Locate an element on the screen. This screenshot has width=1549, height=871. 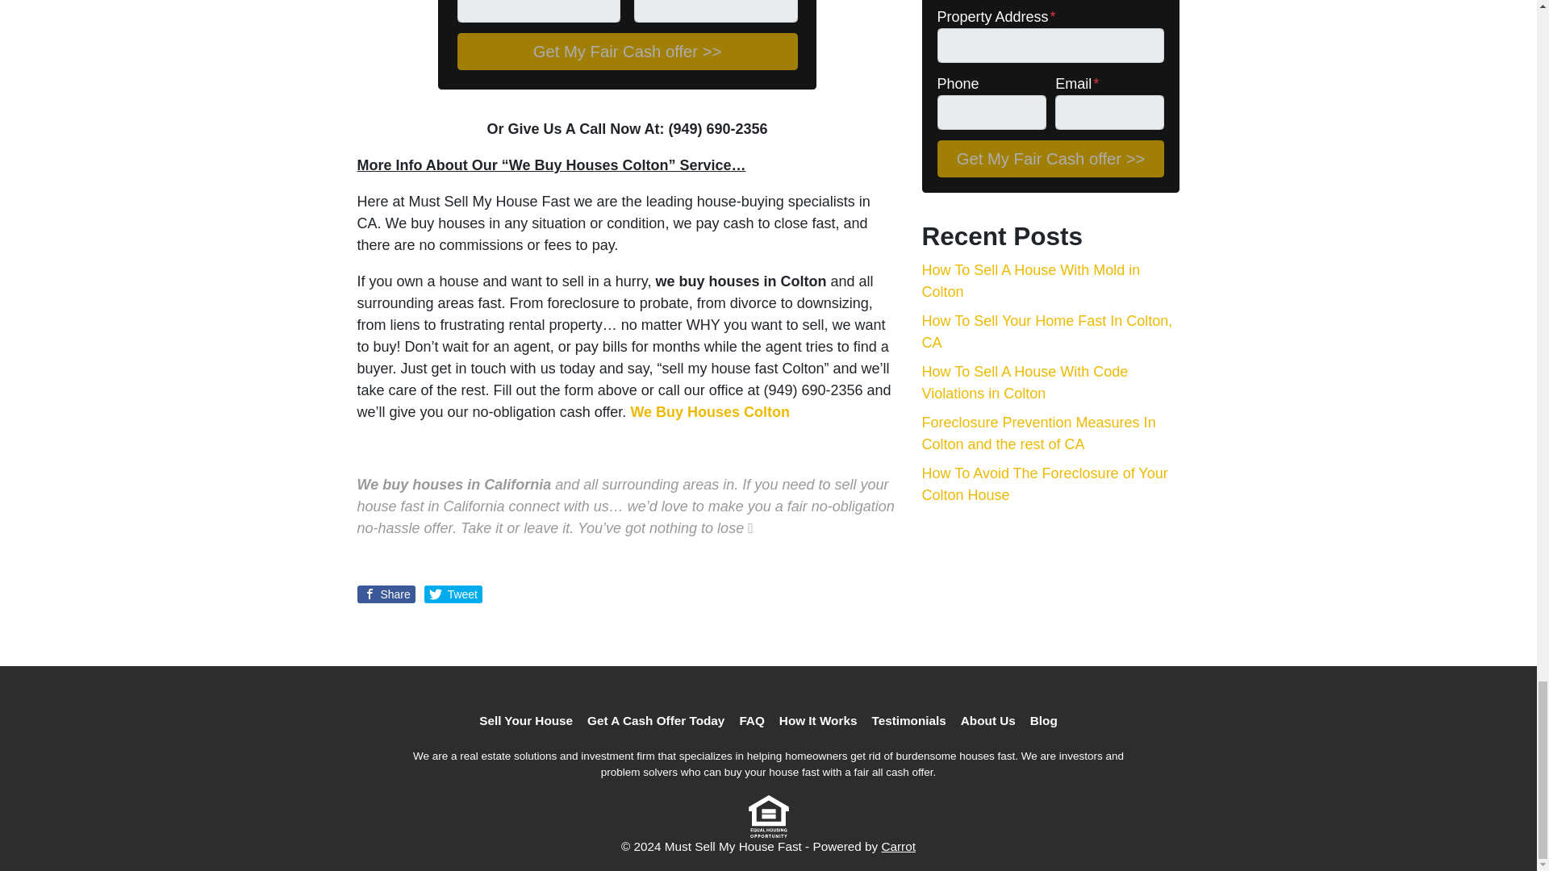
How To Avoid The Foreclosure of Your Colton House is located at coordinates (1044, 484).